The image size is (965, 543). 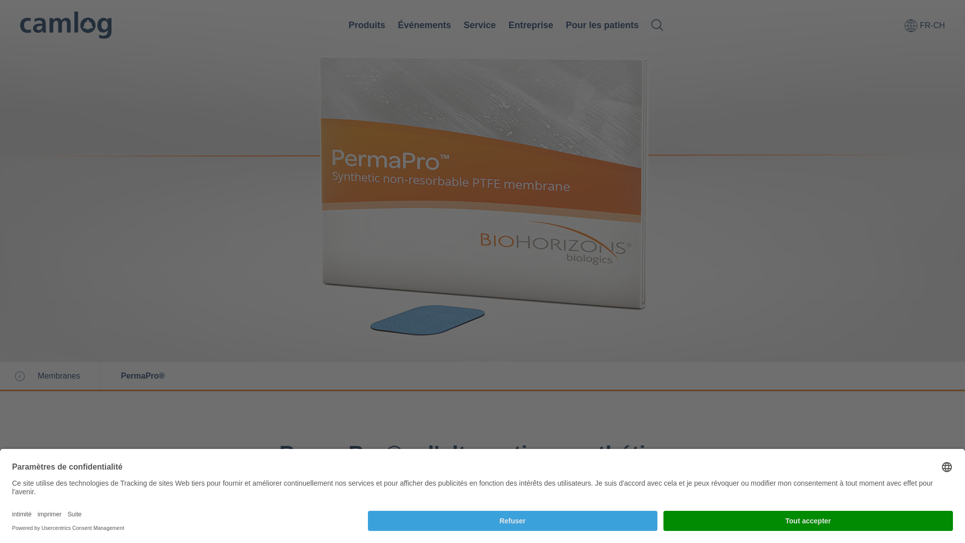 What do you see at coordinates (602, 25) in the screenshot?
I see `Pour les patients` at bounding box center [602, 25].